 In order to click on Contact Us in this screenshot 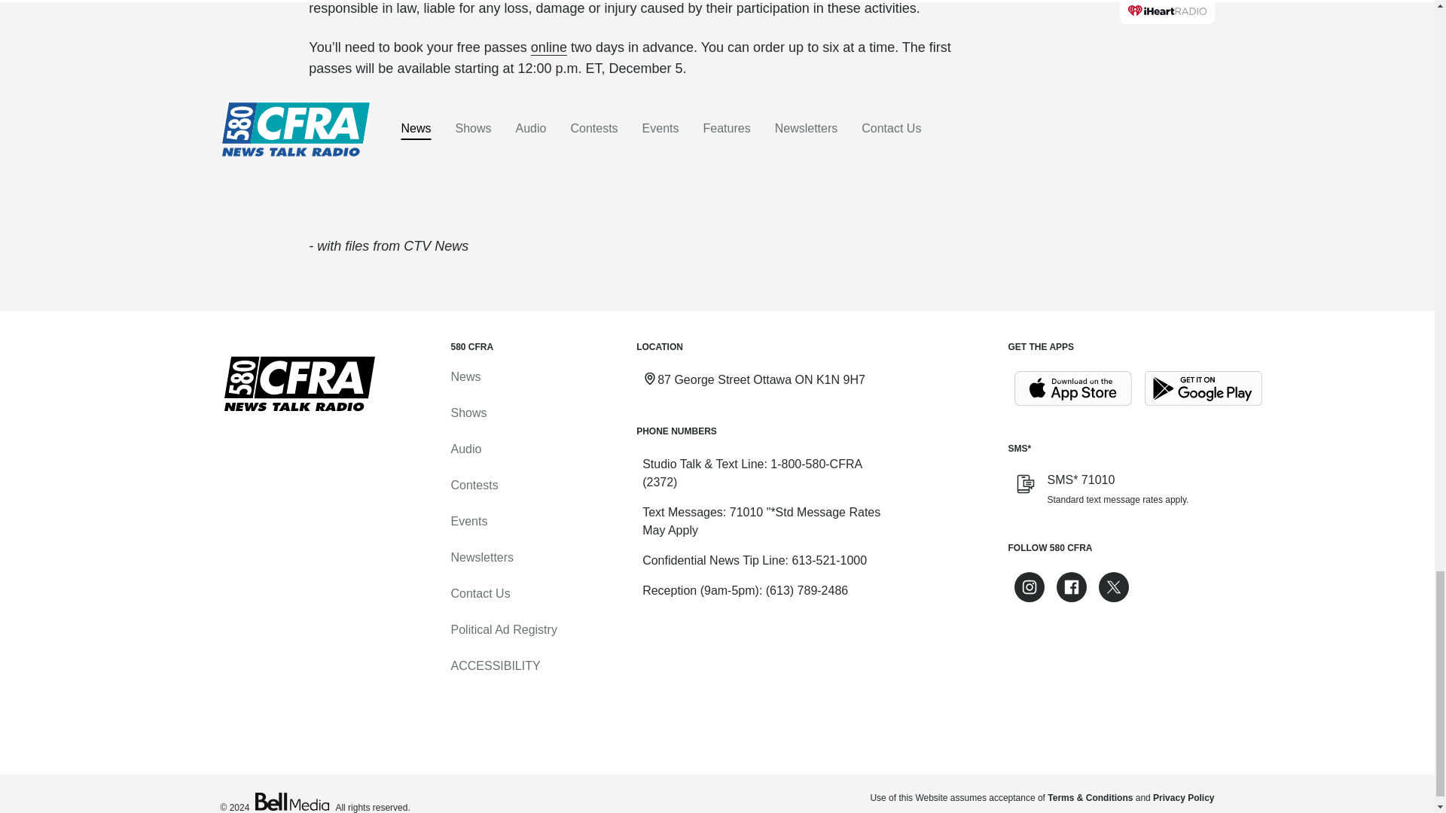, I will do `click(480, 593)`.